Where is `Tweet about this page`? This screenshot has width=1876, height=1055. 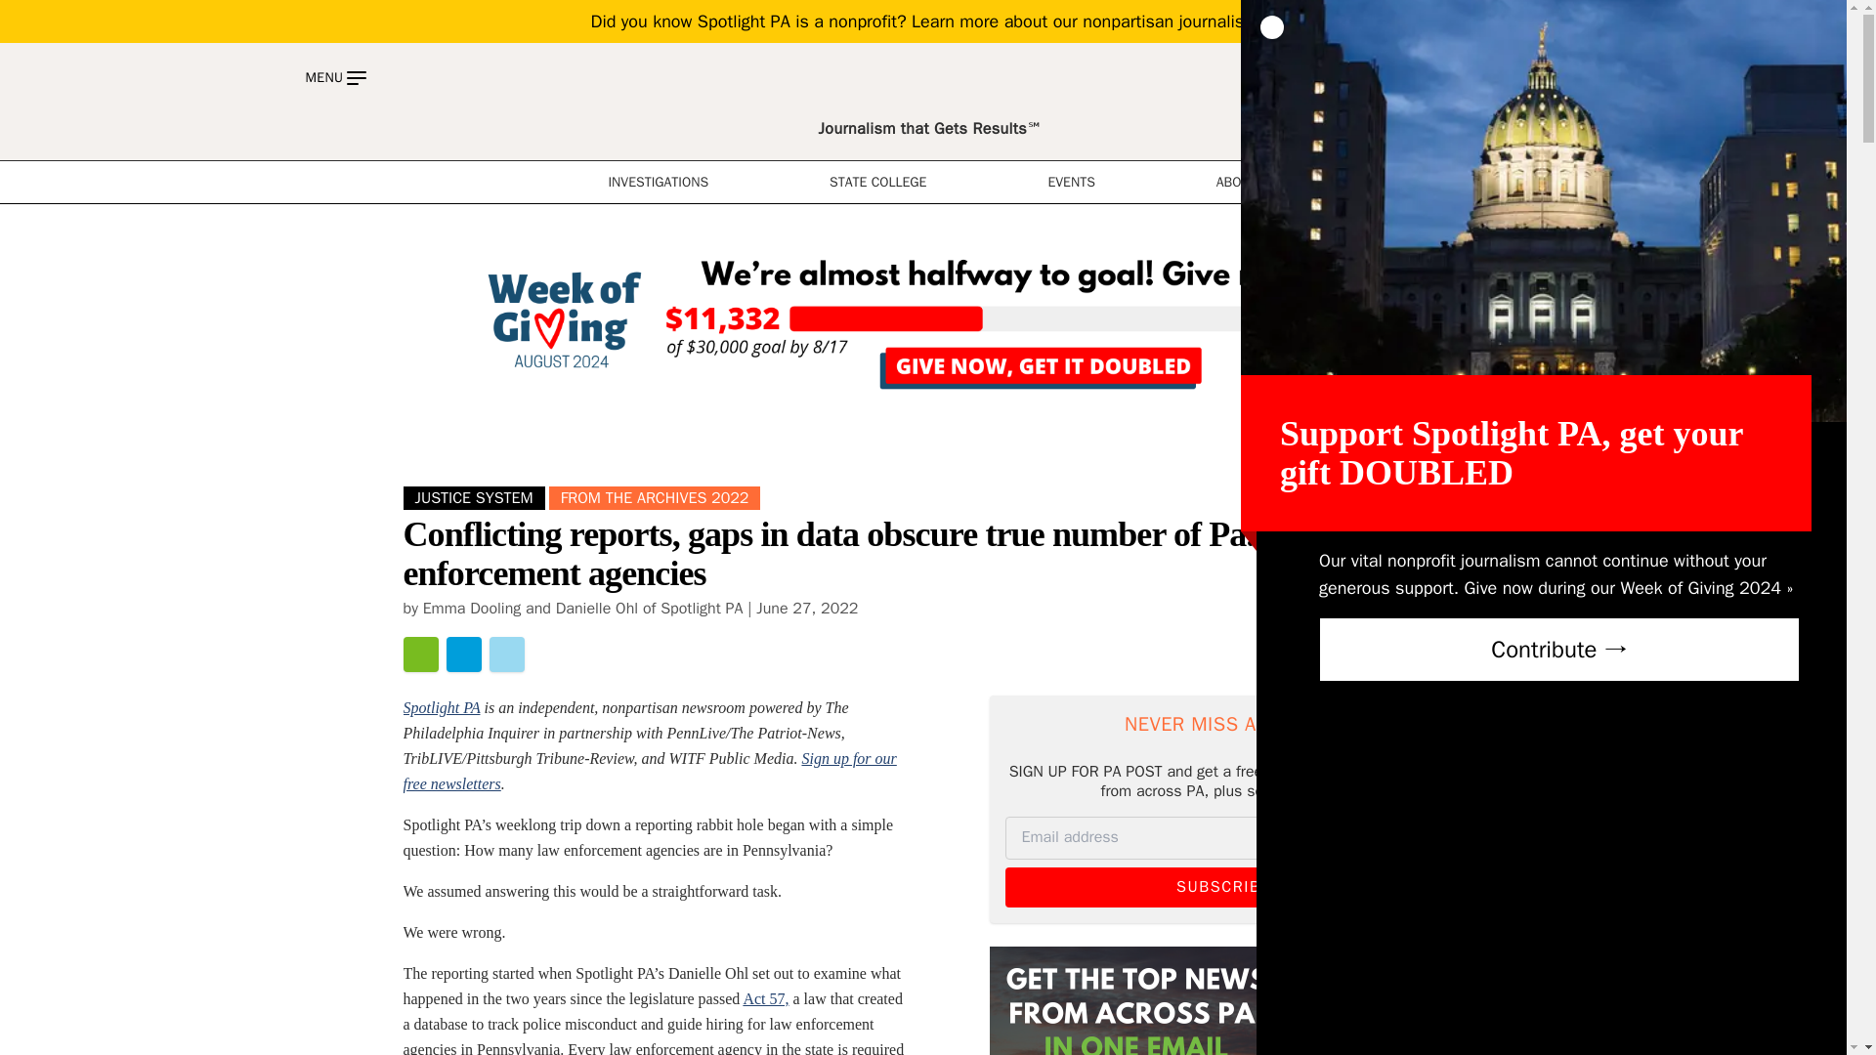
Tweet about this page is located at coordinates (505, 654).